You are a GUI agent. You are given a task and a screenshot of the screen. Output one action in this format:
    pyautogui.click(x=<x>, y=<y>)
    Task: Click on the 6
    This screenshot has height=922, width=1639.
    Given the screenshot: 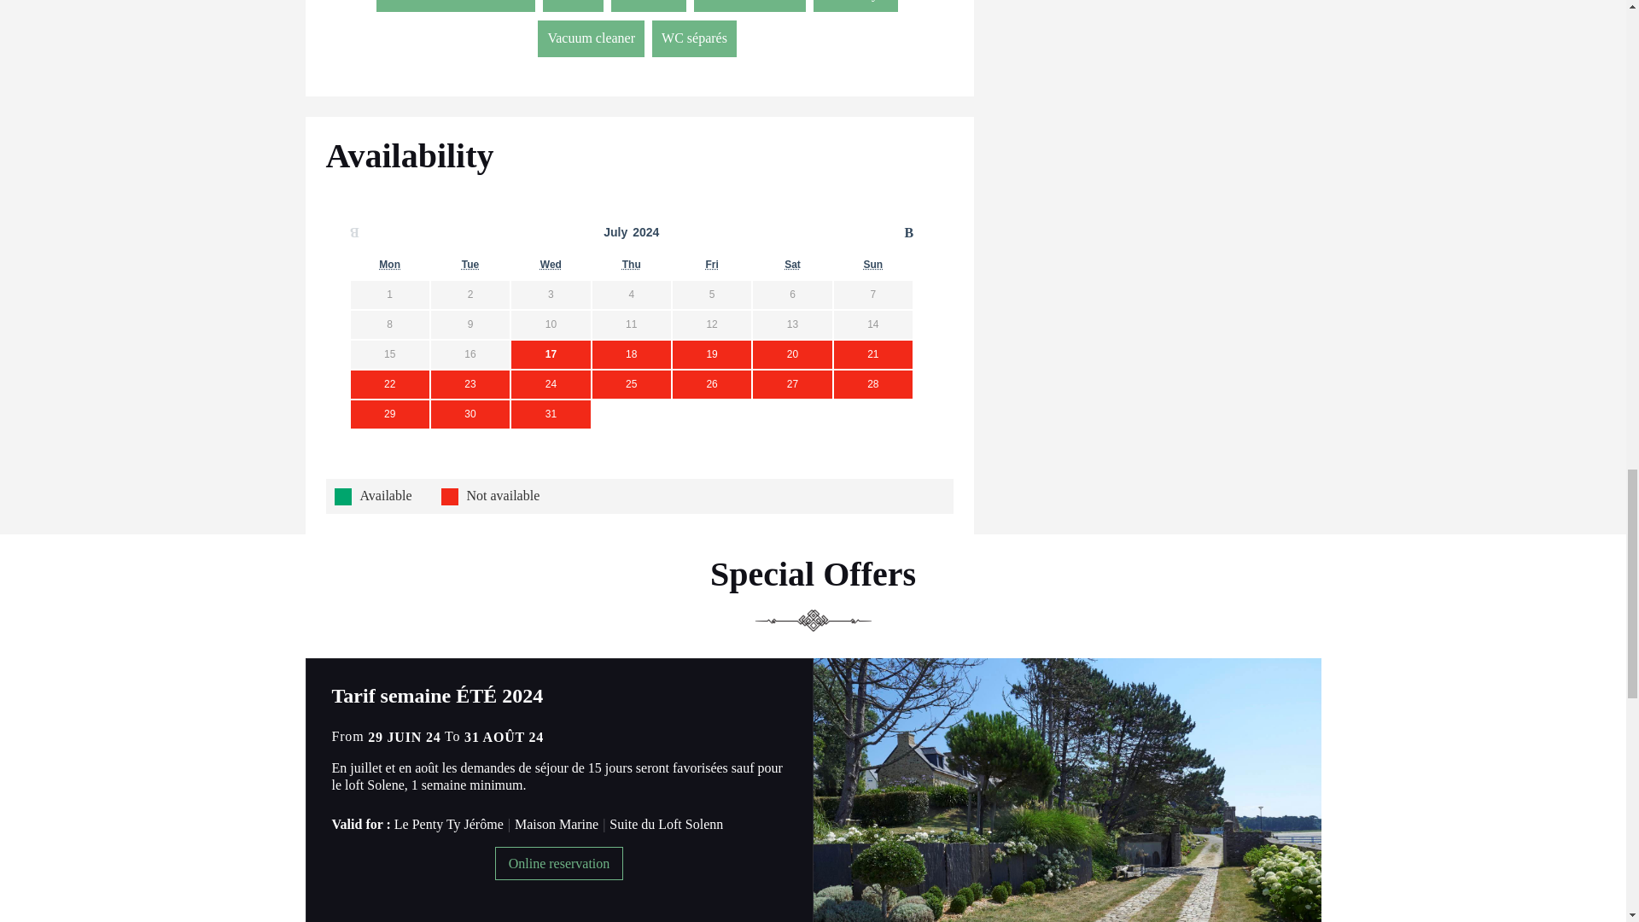 What is the action you would take?
    pyautogui.click(x=792, y=295)
    